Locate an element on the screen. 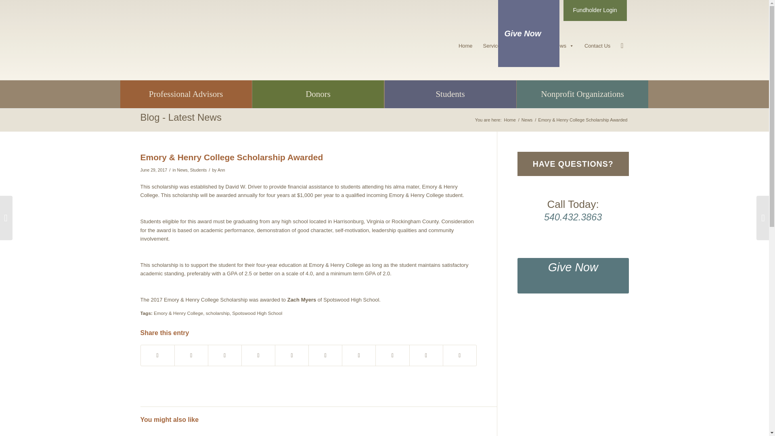  Give Now is located at coordinates (528, 34).